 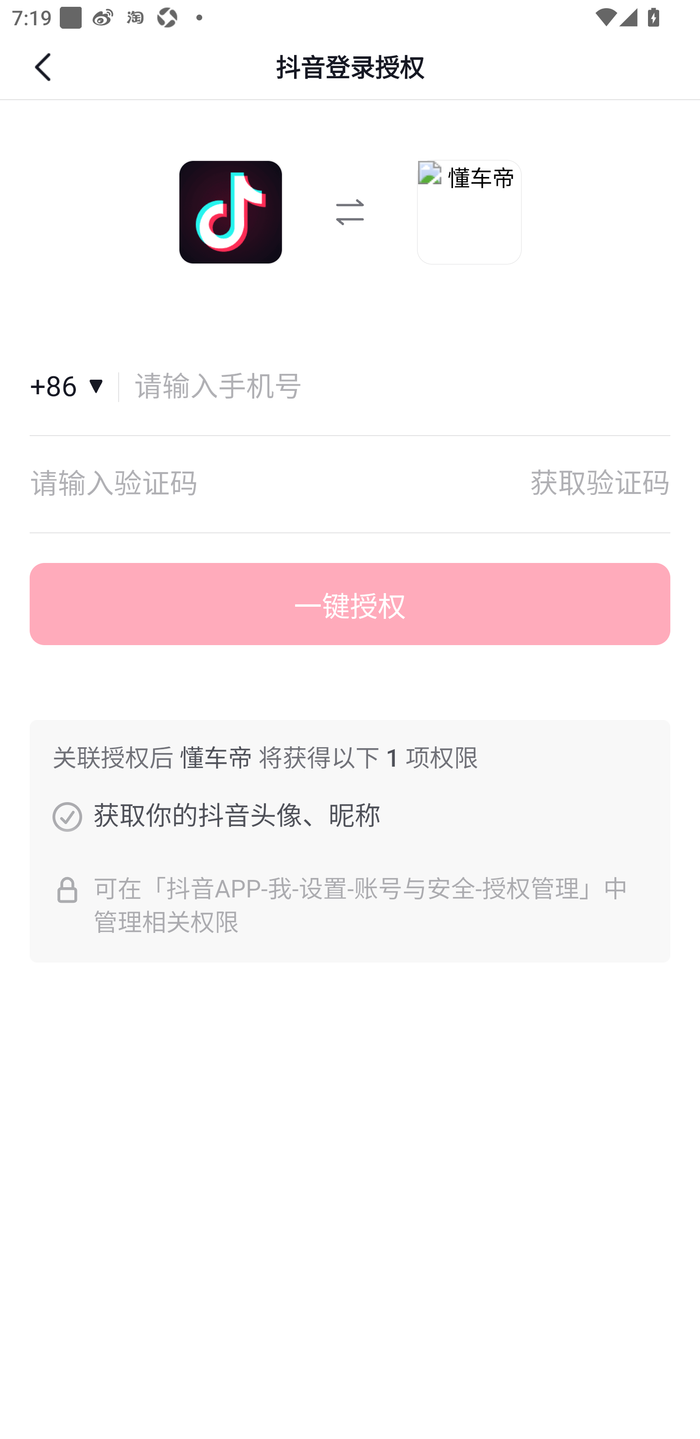 What do you see at coordinates (600, 483) in the screenshot?
I see `获取验证码` at bounding box center [600, 483].